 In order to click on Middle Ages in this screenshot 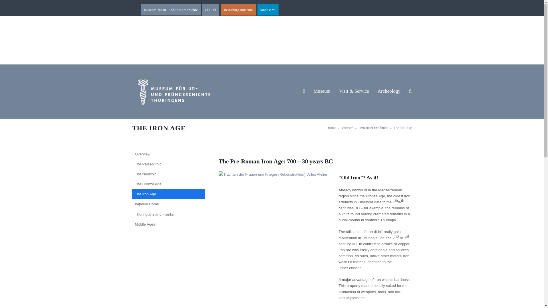, I will do `click(168, 224)`.